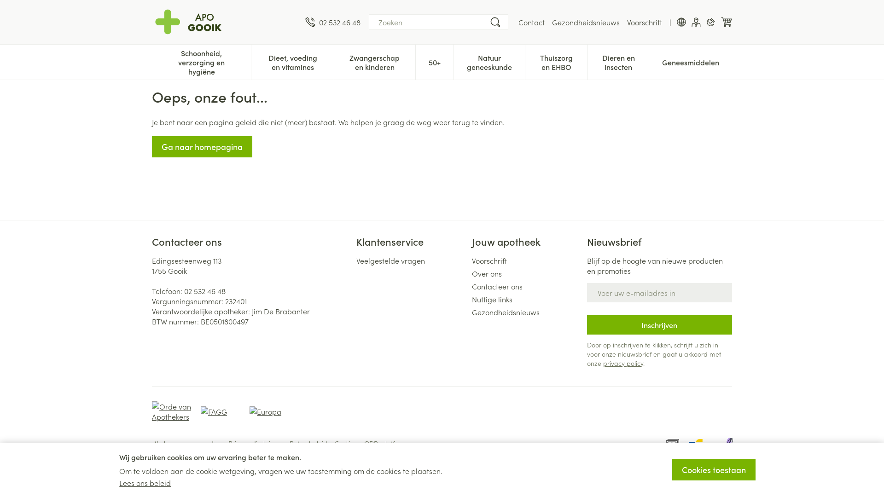 This screenshot has width=884, height=497. What do you see at coordinates (714, 470) in the screenshot?
I see `Cookies toestaan` at bounding box center [714, 470].